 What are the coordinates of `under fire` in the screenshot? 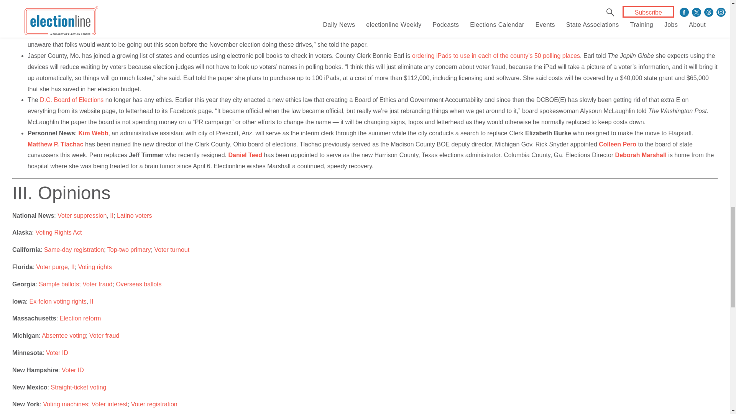 It's located at (201, 11).